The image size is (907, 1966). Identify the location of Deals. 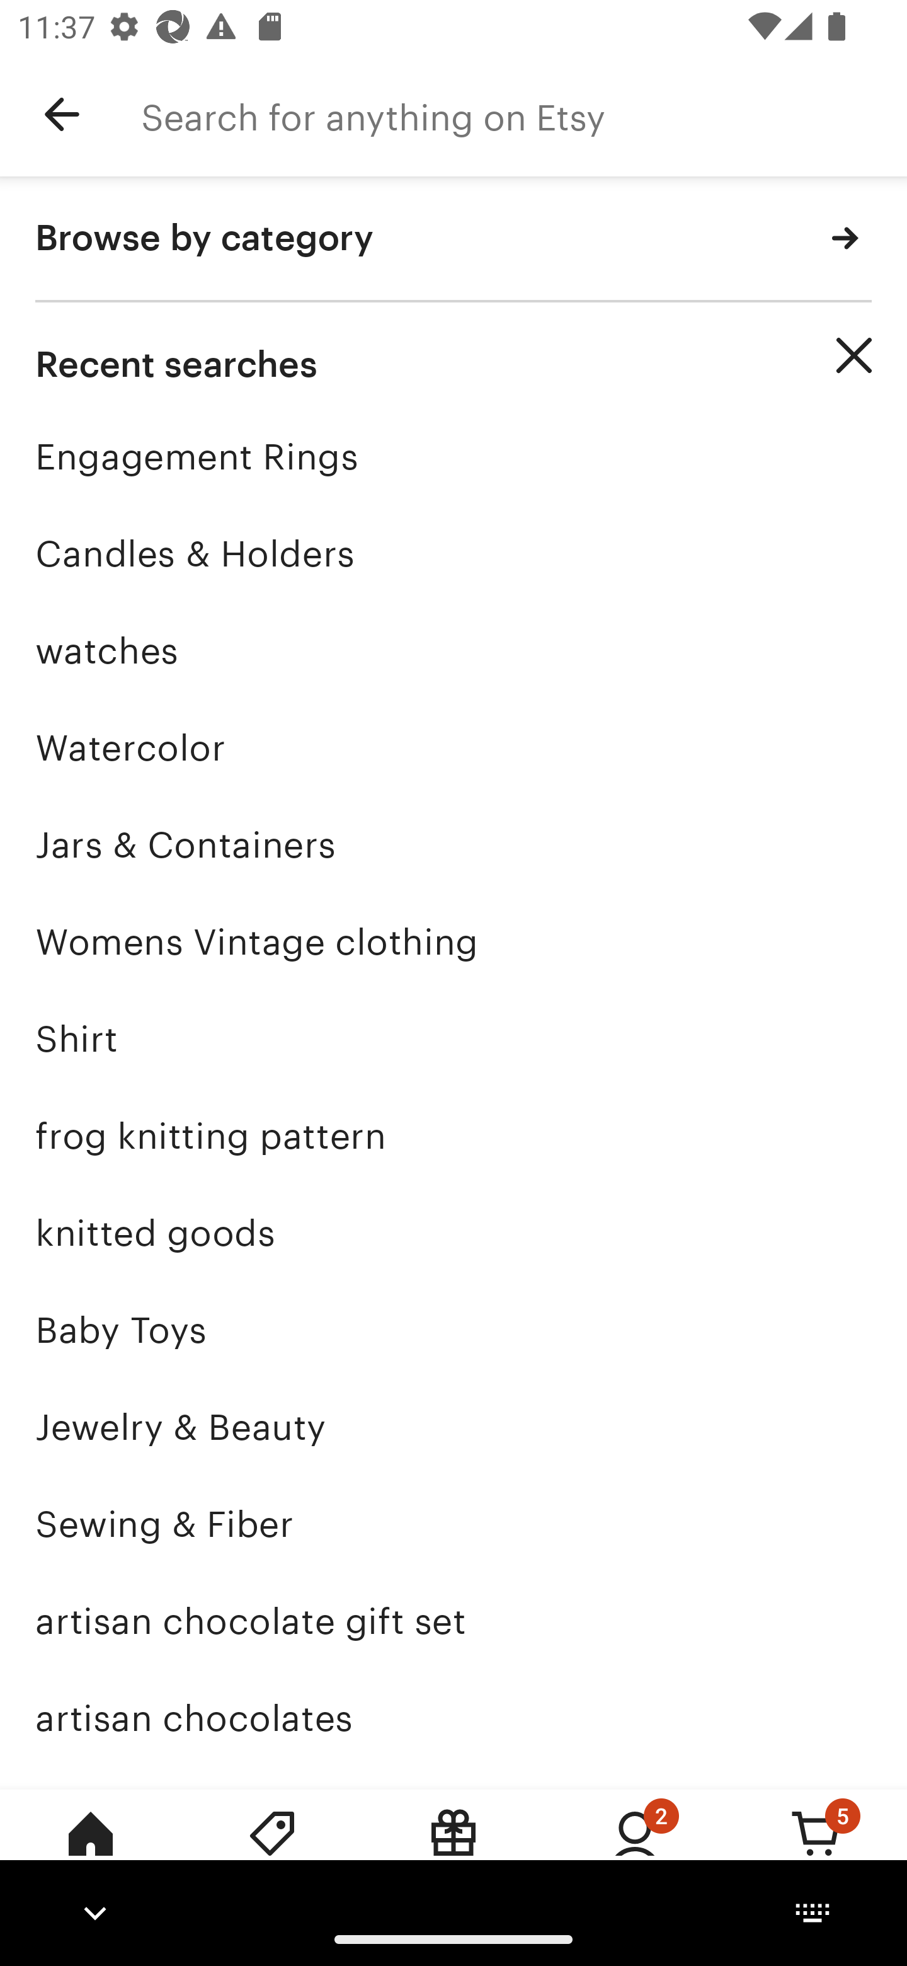
(272, 1851).